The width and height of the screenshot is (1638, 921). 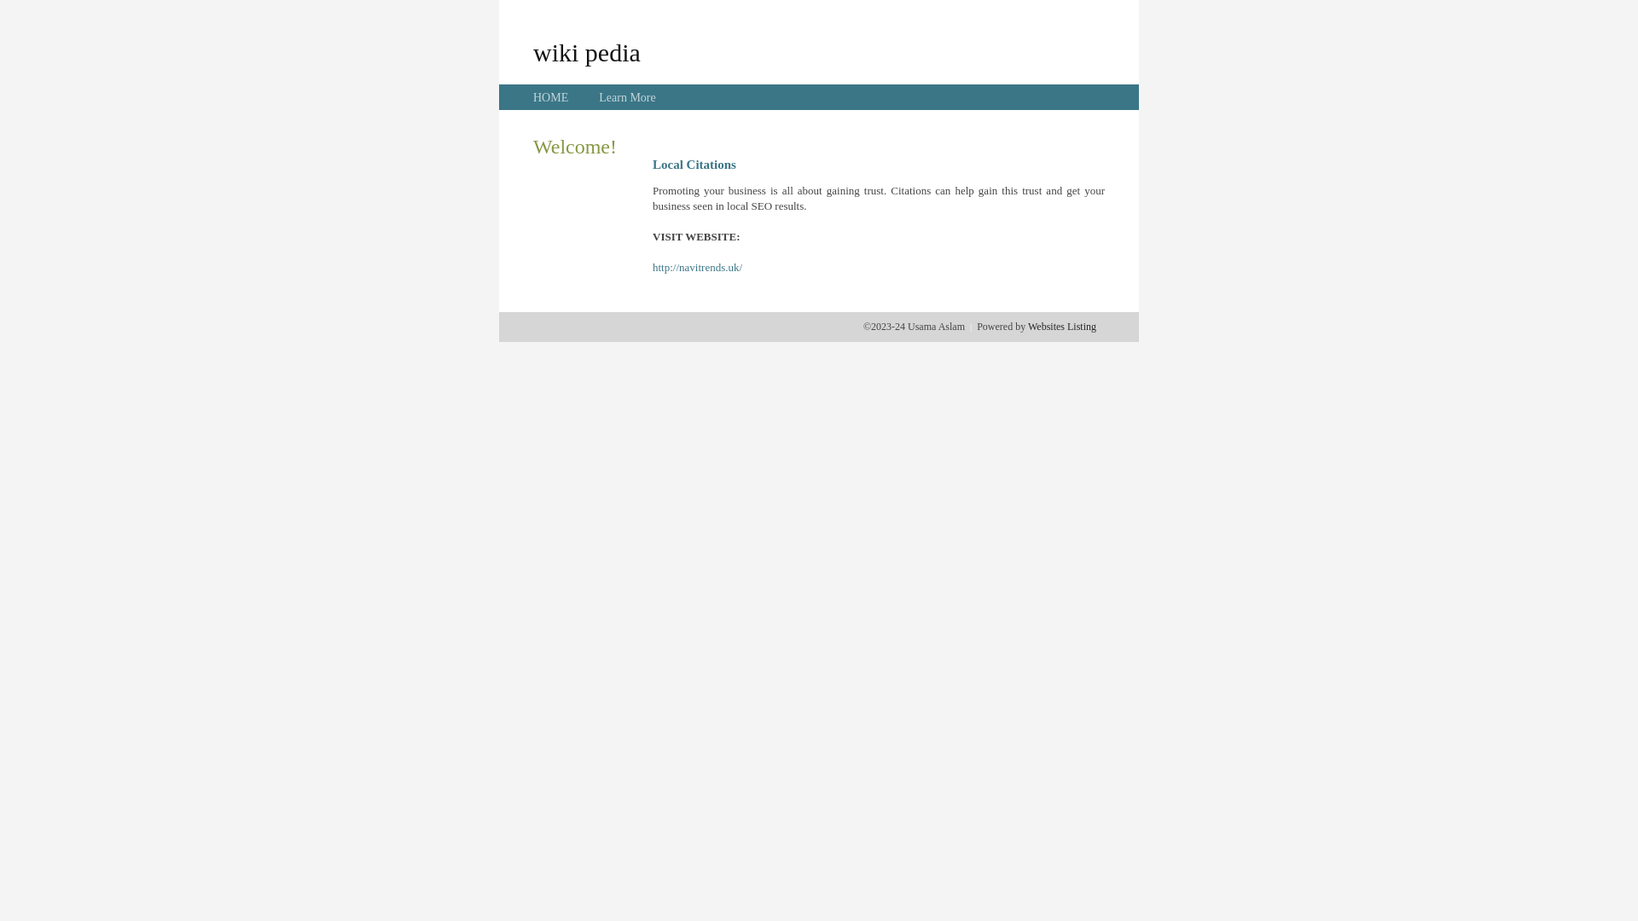 I want to click on wiki pedia, so click(x=587, y=52).